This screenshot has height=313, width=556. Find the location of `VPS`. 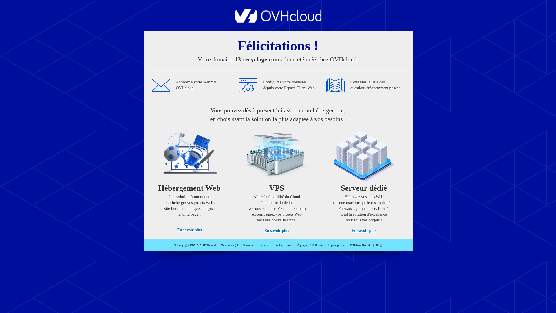

VPS is located at coordinates (277, 180).